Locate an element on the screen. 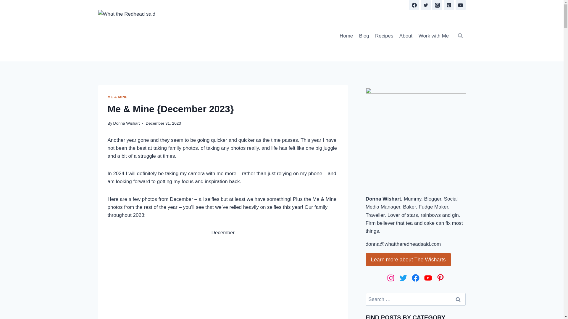  Work with Me is located at coordinates (433, 35).